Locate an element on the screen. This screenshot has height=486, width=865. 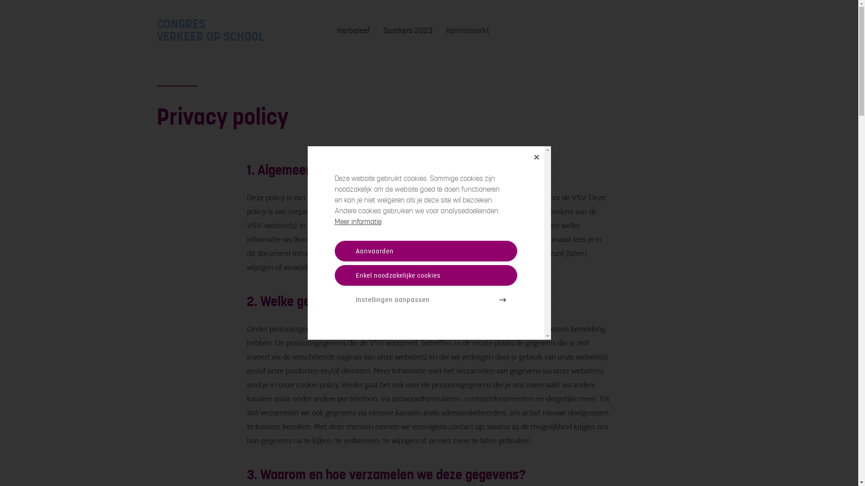
Kennismarkt is located at coordinates (468, 31).